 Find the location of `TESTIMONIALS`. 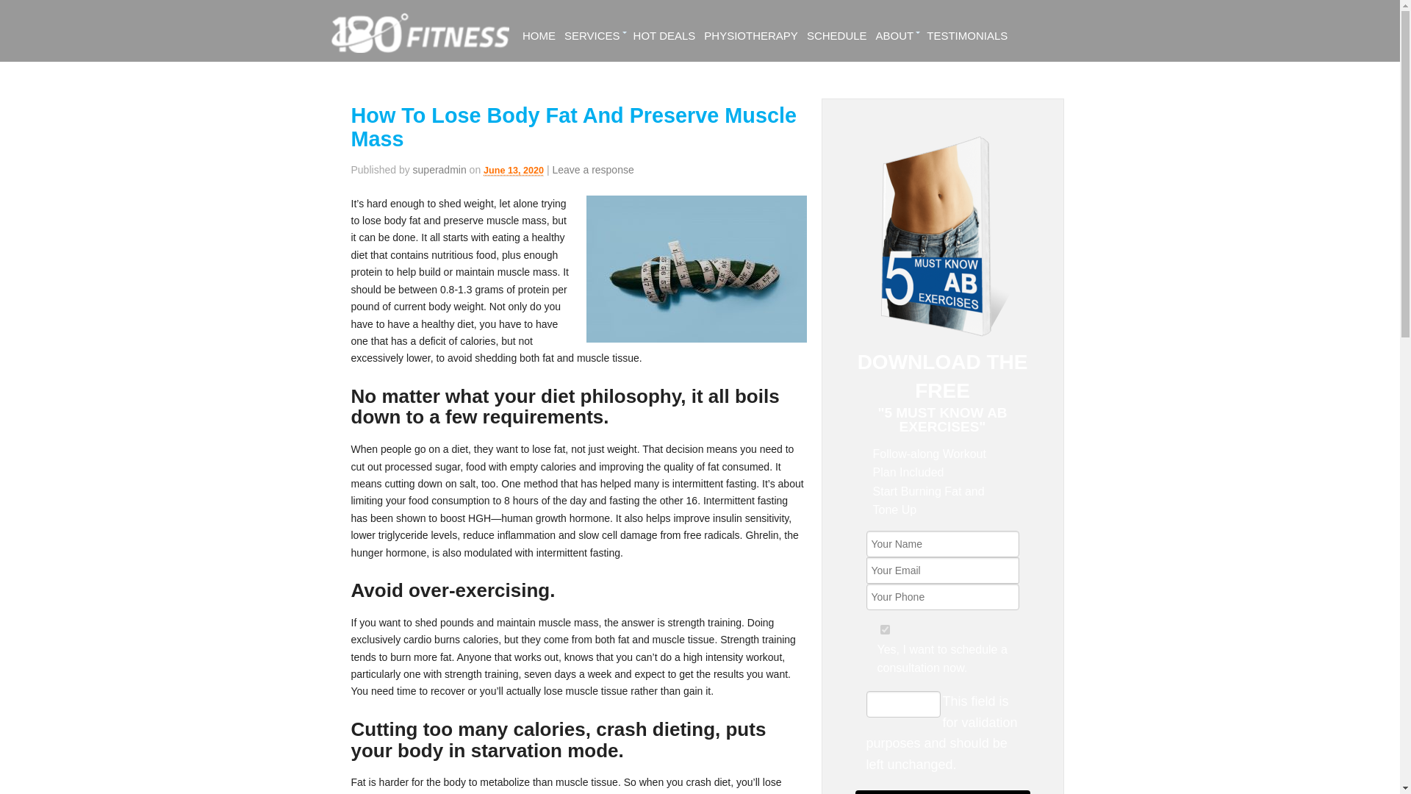

TESTIMONIALS is located at coordinates (967, 36).